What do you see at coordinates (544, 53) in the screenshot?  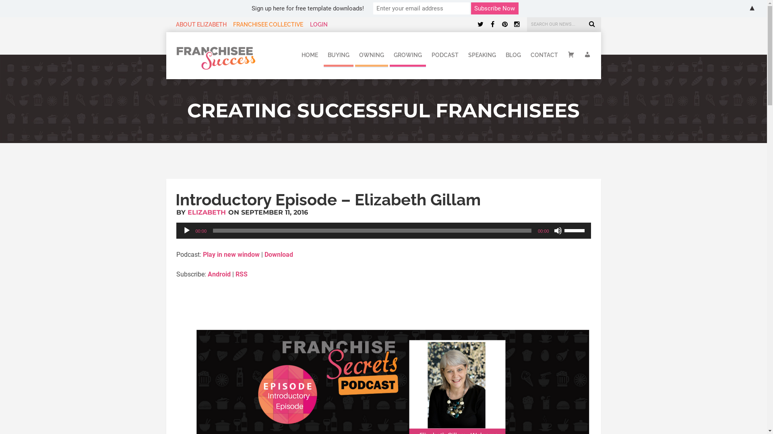 I see `CONTACT` at bounding box center [544, 53].